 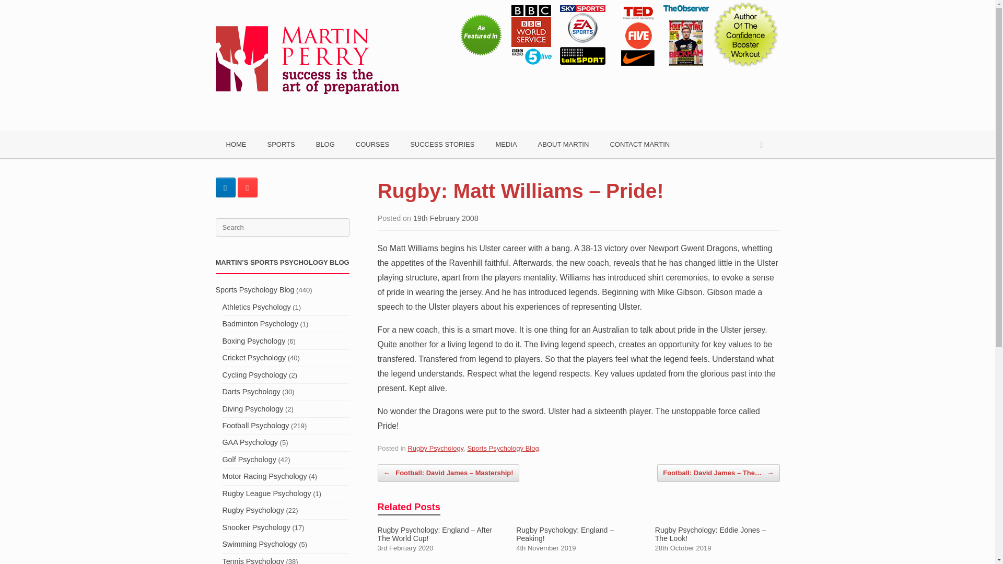 I want to click on 12:14 pm, so click(x=446, y=218).